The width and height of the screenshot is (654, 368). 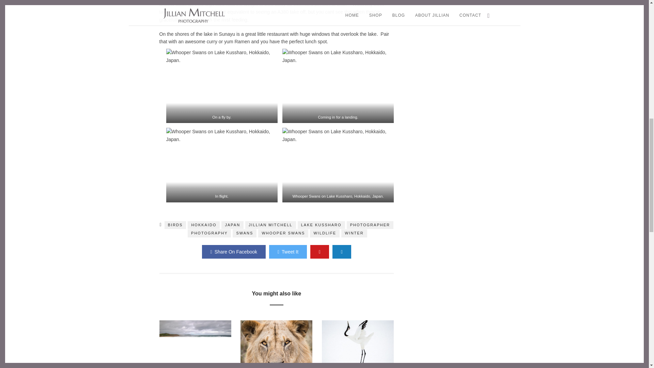 What do you see at coordinates (354, 233) in the screenshot?
I see `WINTER` at bounding box center [354, 233].